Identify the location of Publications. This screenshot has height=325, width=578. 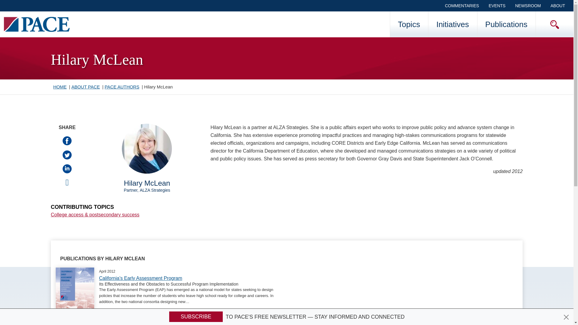
(506, 24).